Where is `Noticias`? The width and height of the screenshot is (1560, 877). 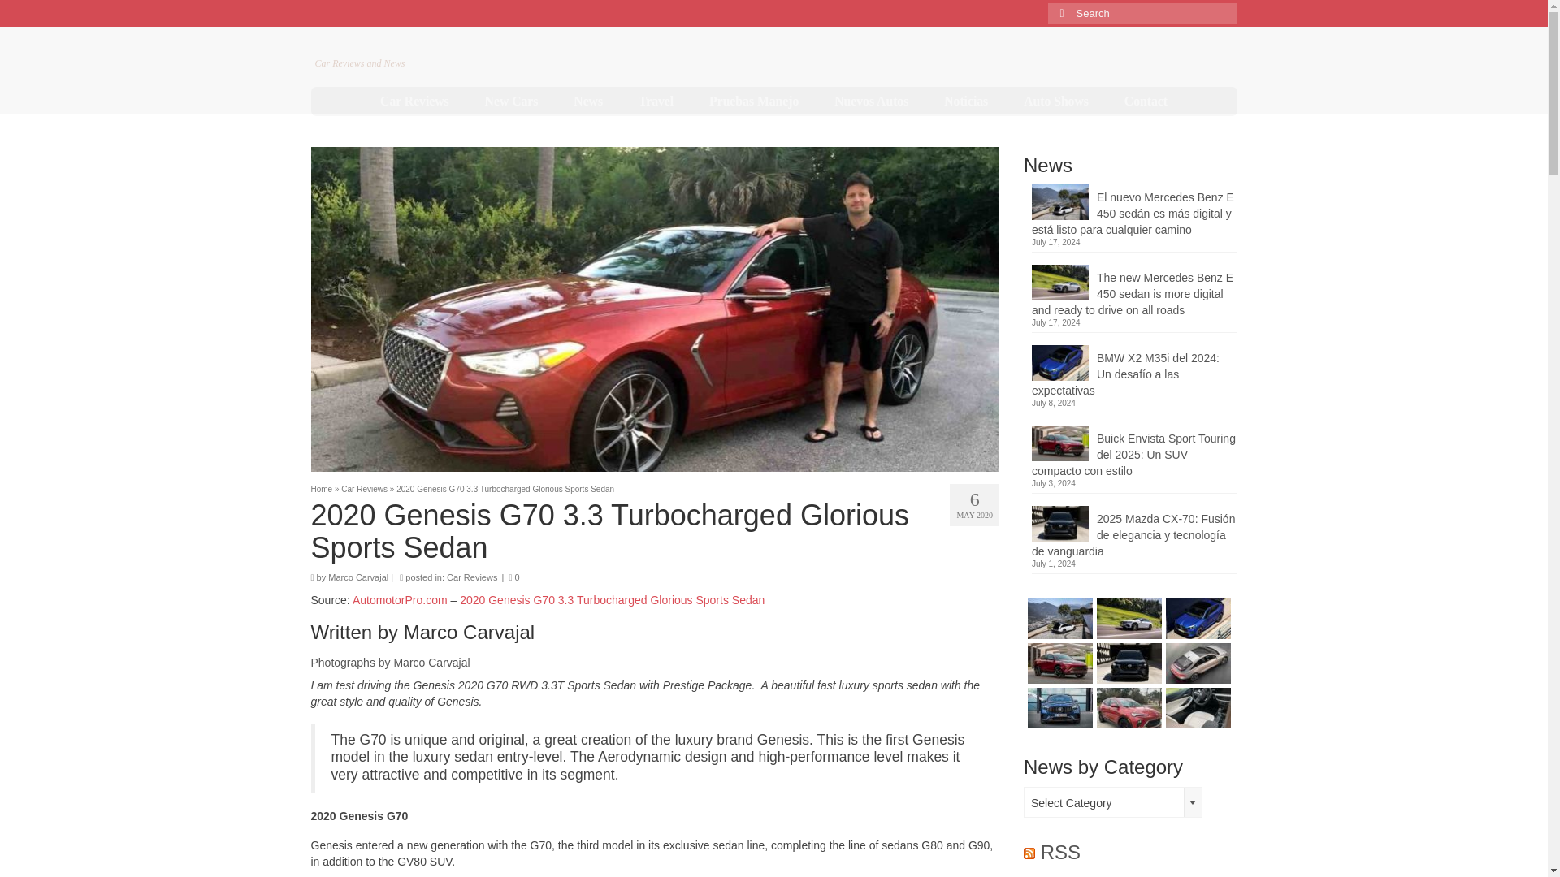
Noticias is located at coordinates (966, 101).